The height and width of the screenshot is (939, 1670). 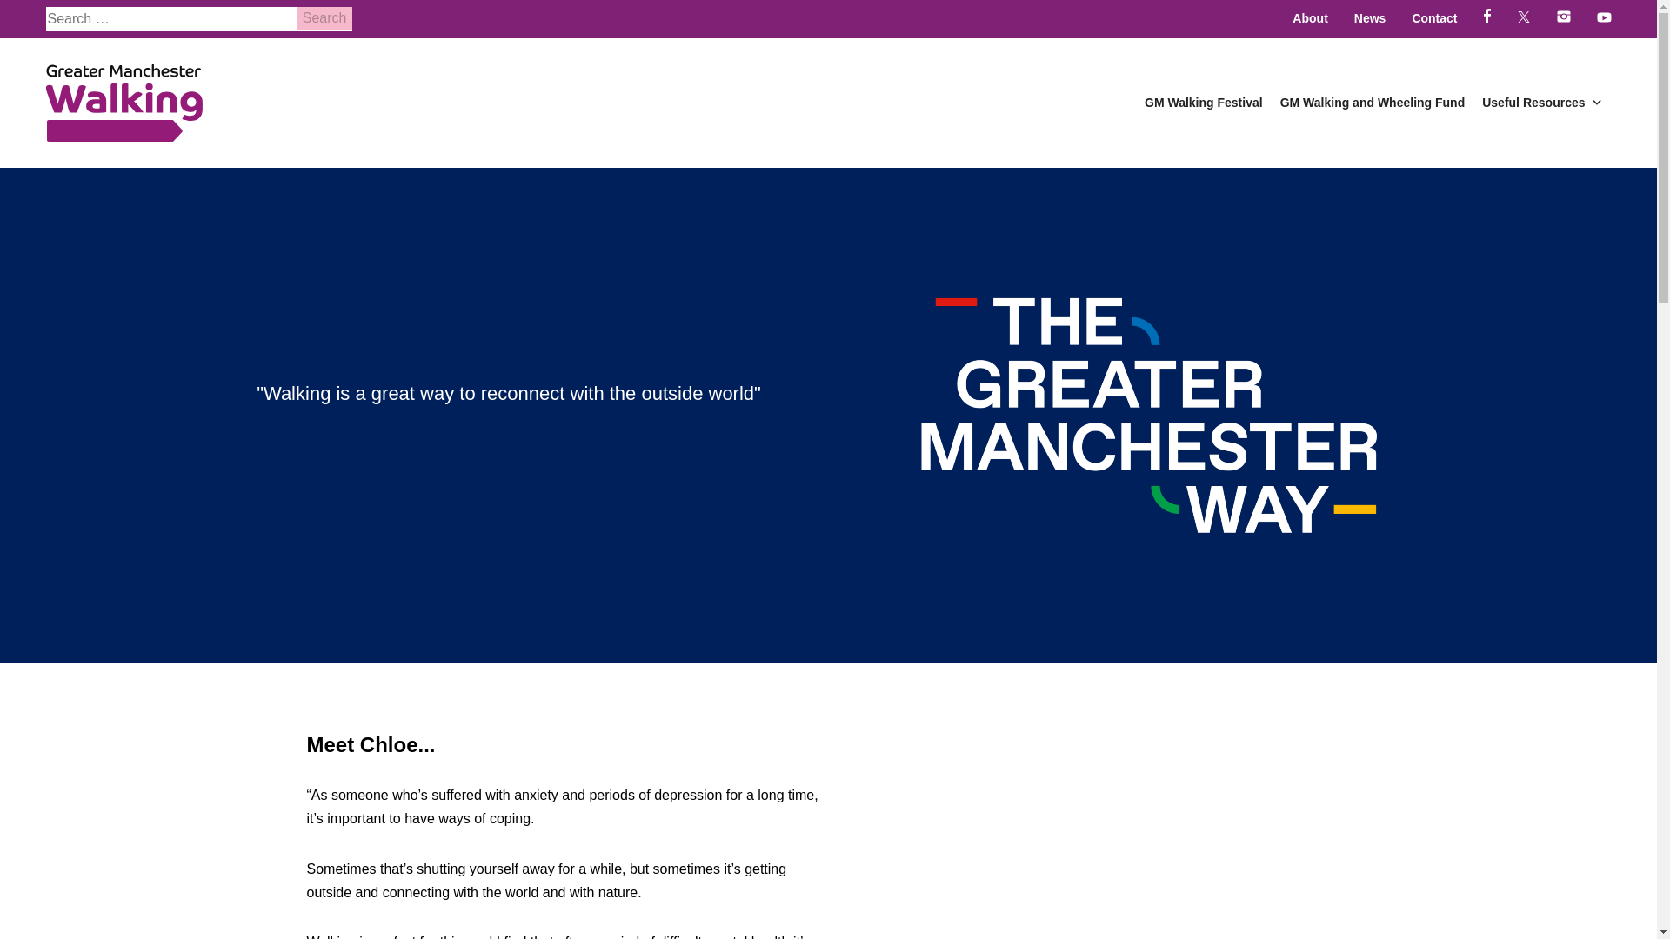 What do you see at coordinates (1369, 19) in the screenshot?
I see `News` at bounding box center [1369, 19].